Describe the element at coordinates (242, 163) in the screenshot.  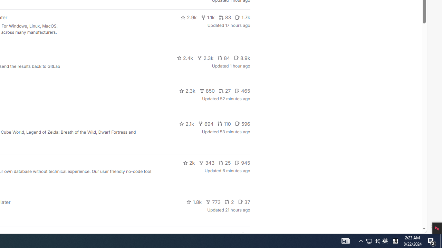
I see `945` at that location.